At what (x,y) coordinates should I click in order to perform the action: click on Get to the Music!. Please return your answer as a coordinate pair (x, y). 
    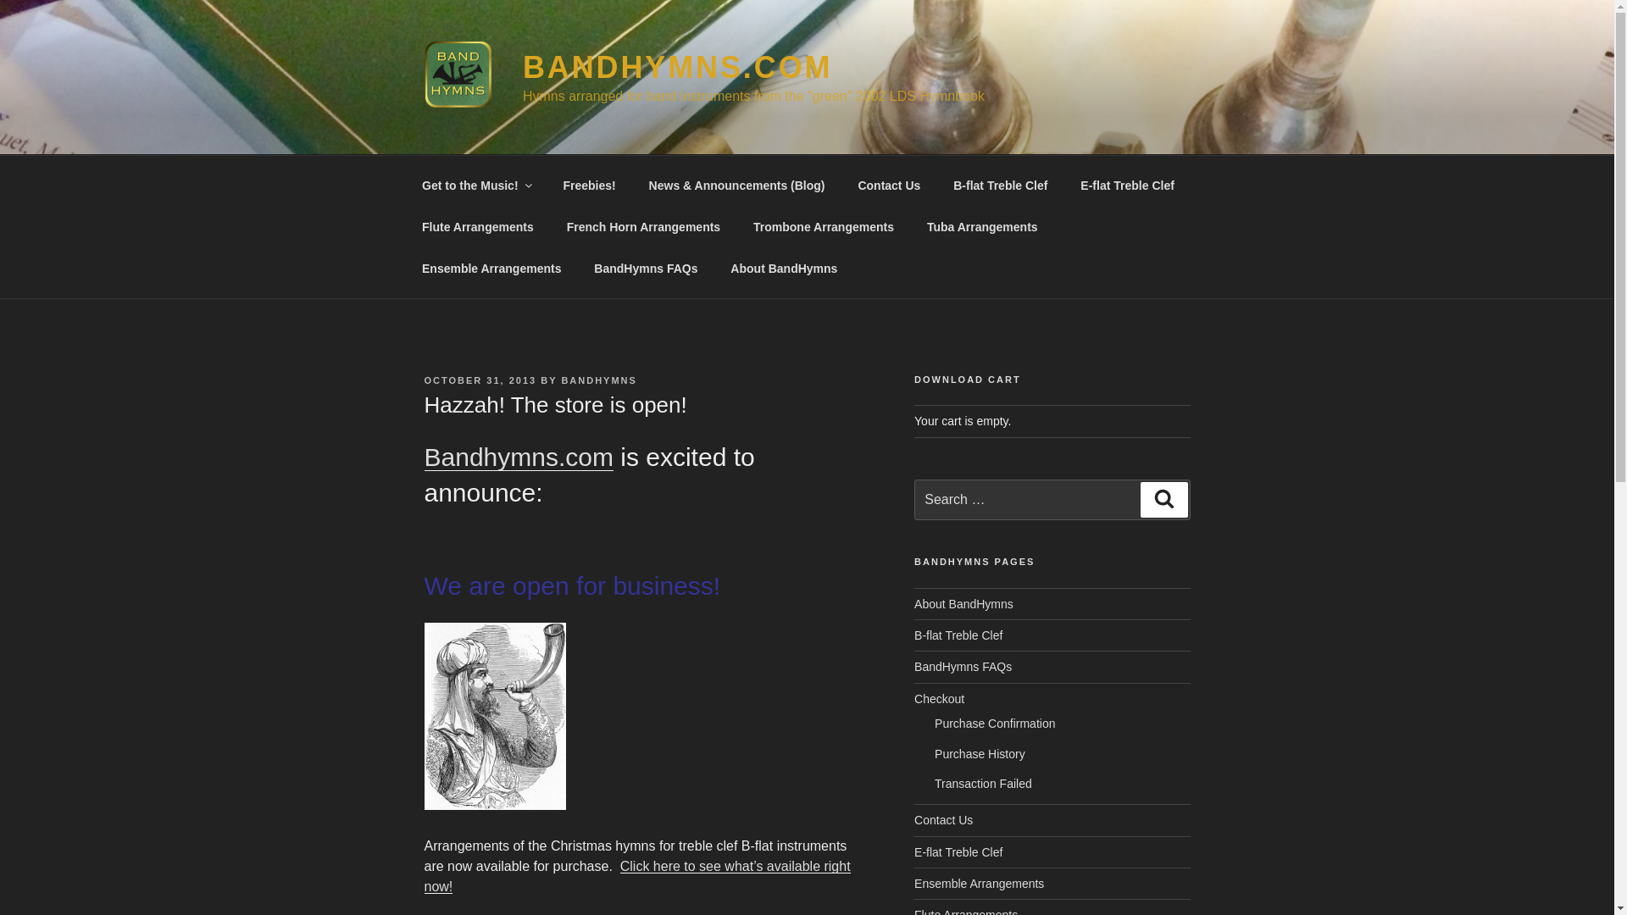
    Looking at the image, I should click on (518, 457).